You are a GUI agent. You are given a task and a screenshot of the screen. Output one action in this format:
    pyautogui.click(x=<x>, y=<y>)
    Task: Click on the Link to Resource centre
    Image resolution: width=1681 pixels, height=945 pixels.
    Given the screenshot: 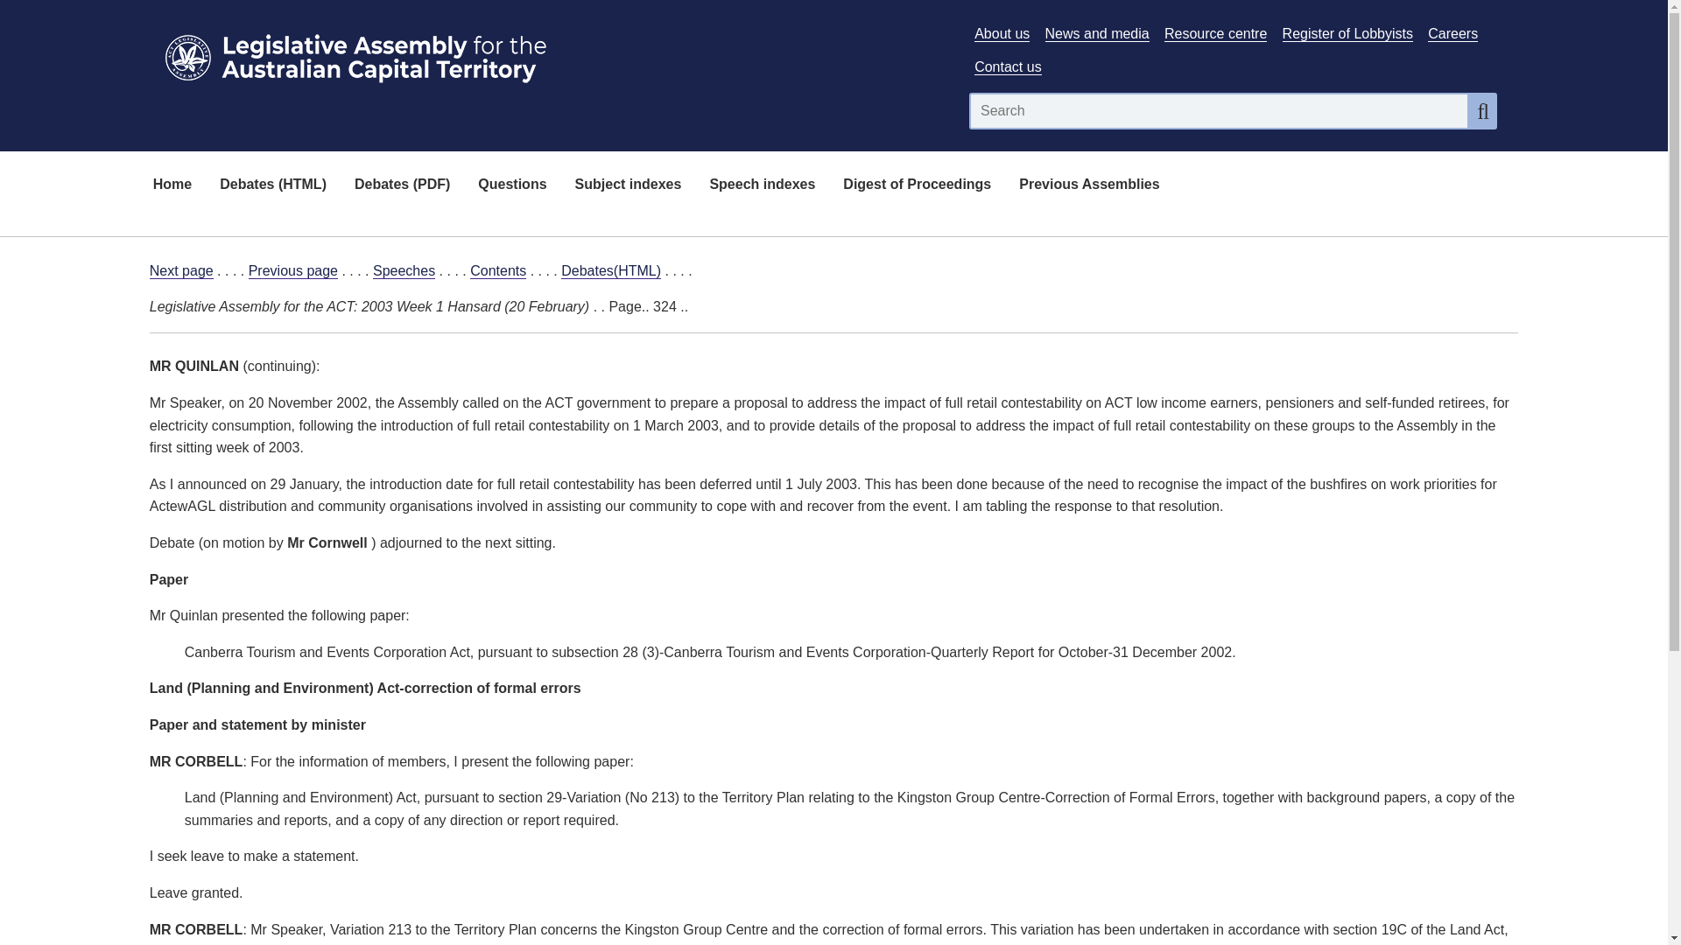 What is the action you would take?
    pyautogui.click(x=1215, y=33)
    